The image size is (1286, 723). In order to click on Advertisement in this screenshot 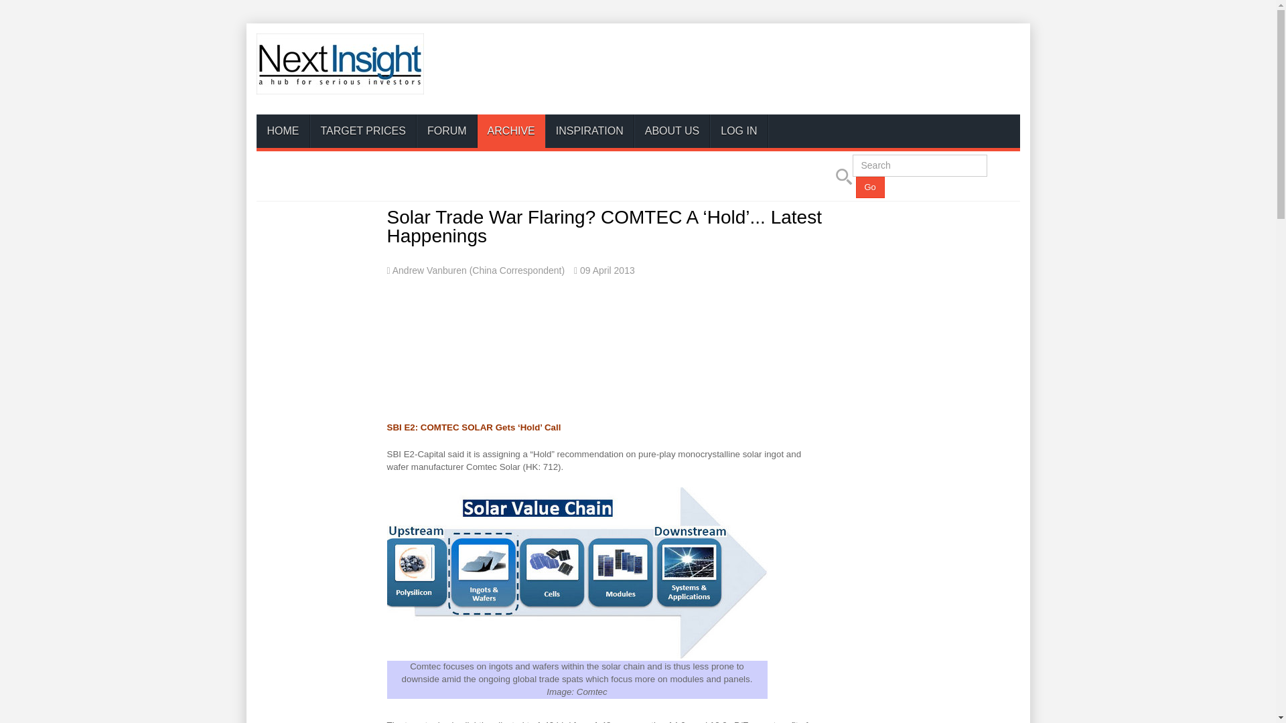, I will do `click(605, 332)`.